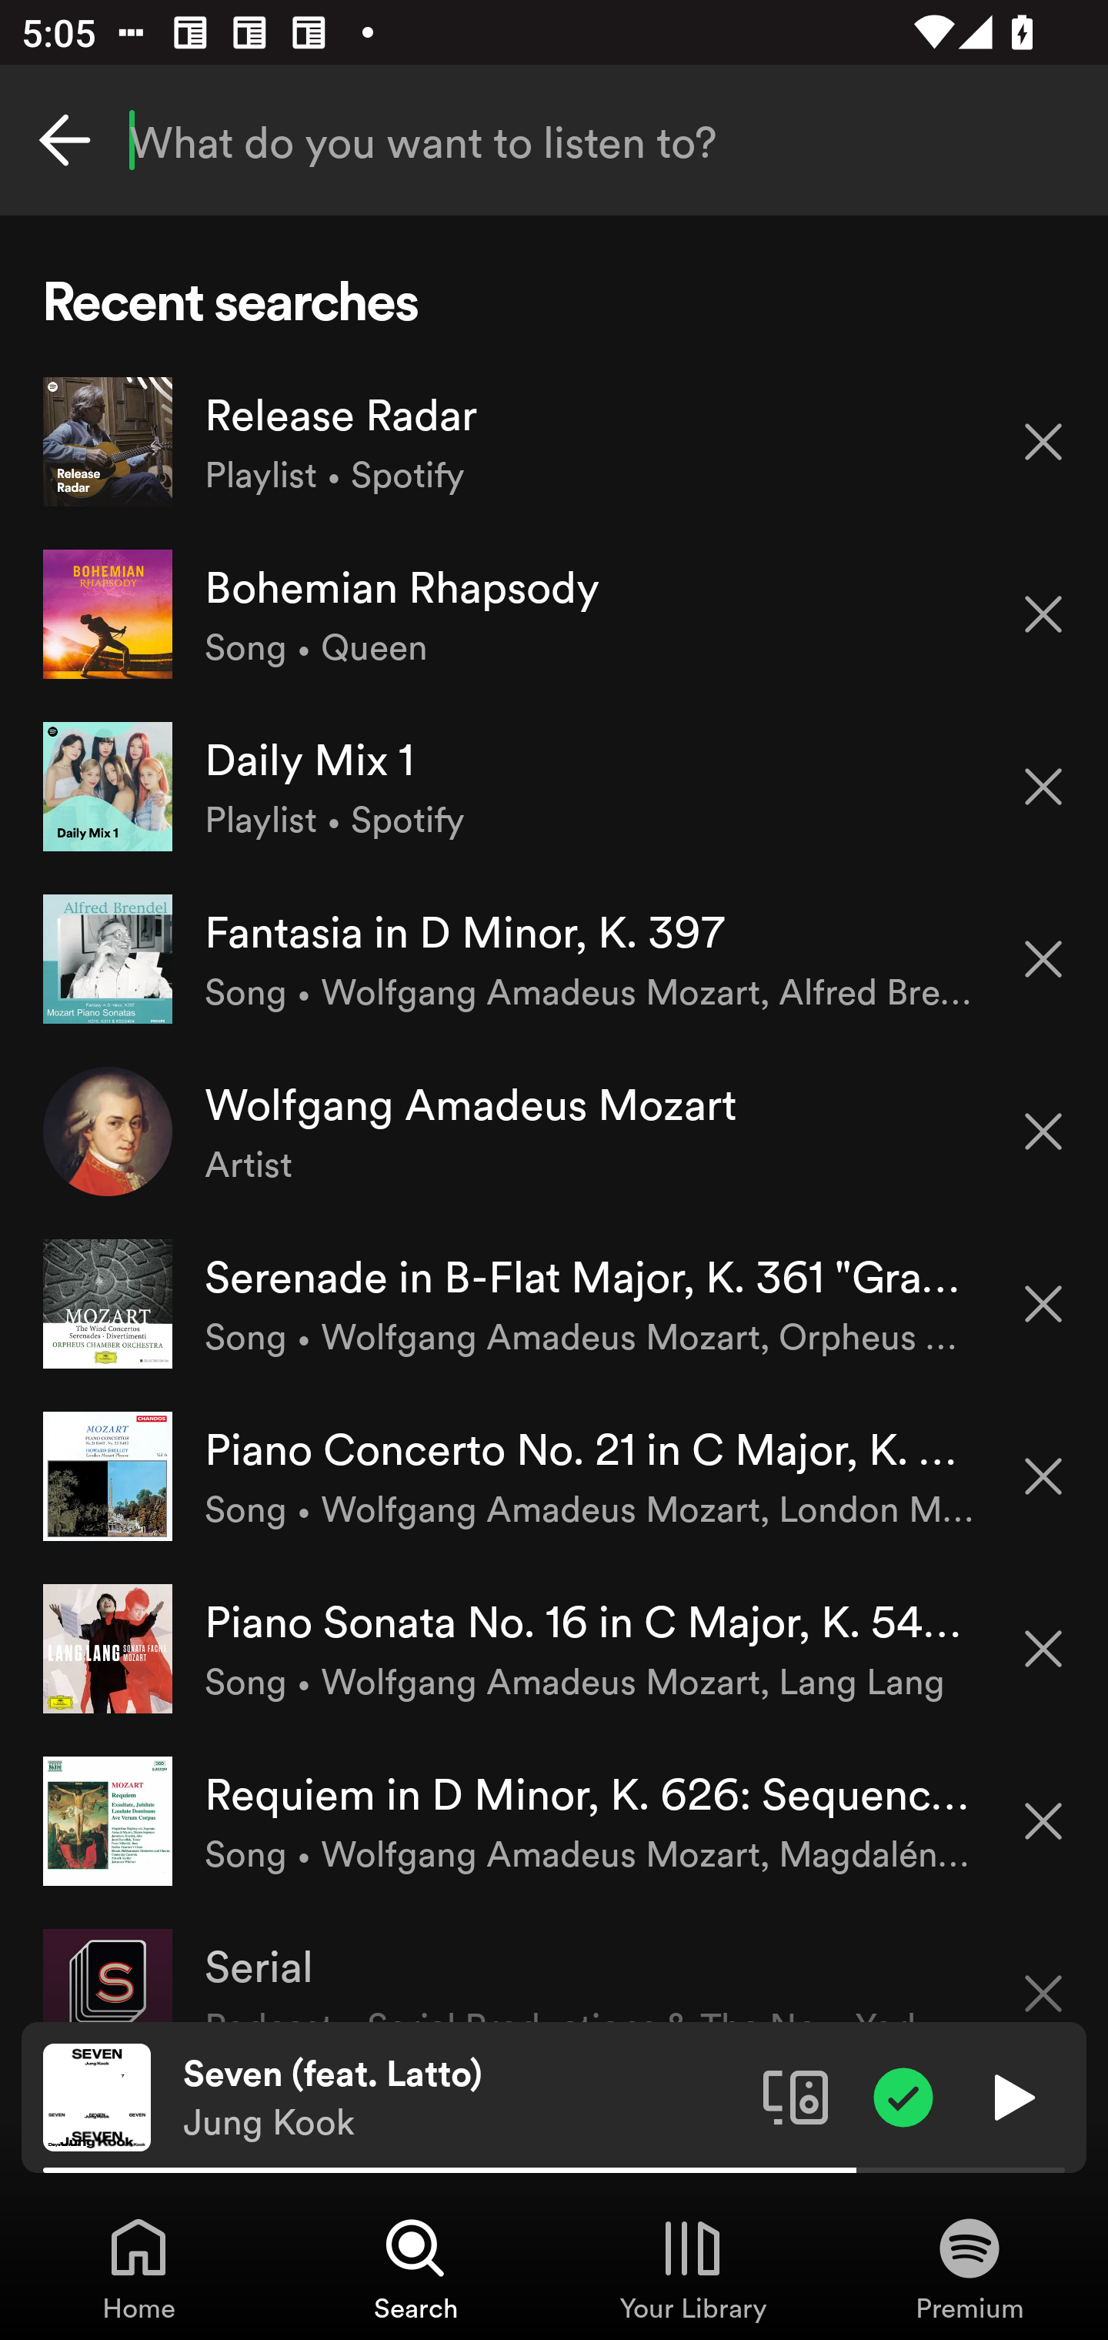 This screenshot has height=2340, width=1108. What do you see at coordinates (1043, 440) in the screenshot?
I see `Remove` at bounding box center [1043, 440].